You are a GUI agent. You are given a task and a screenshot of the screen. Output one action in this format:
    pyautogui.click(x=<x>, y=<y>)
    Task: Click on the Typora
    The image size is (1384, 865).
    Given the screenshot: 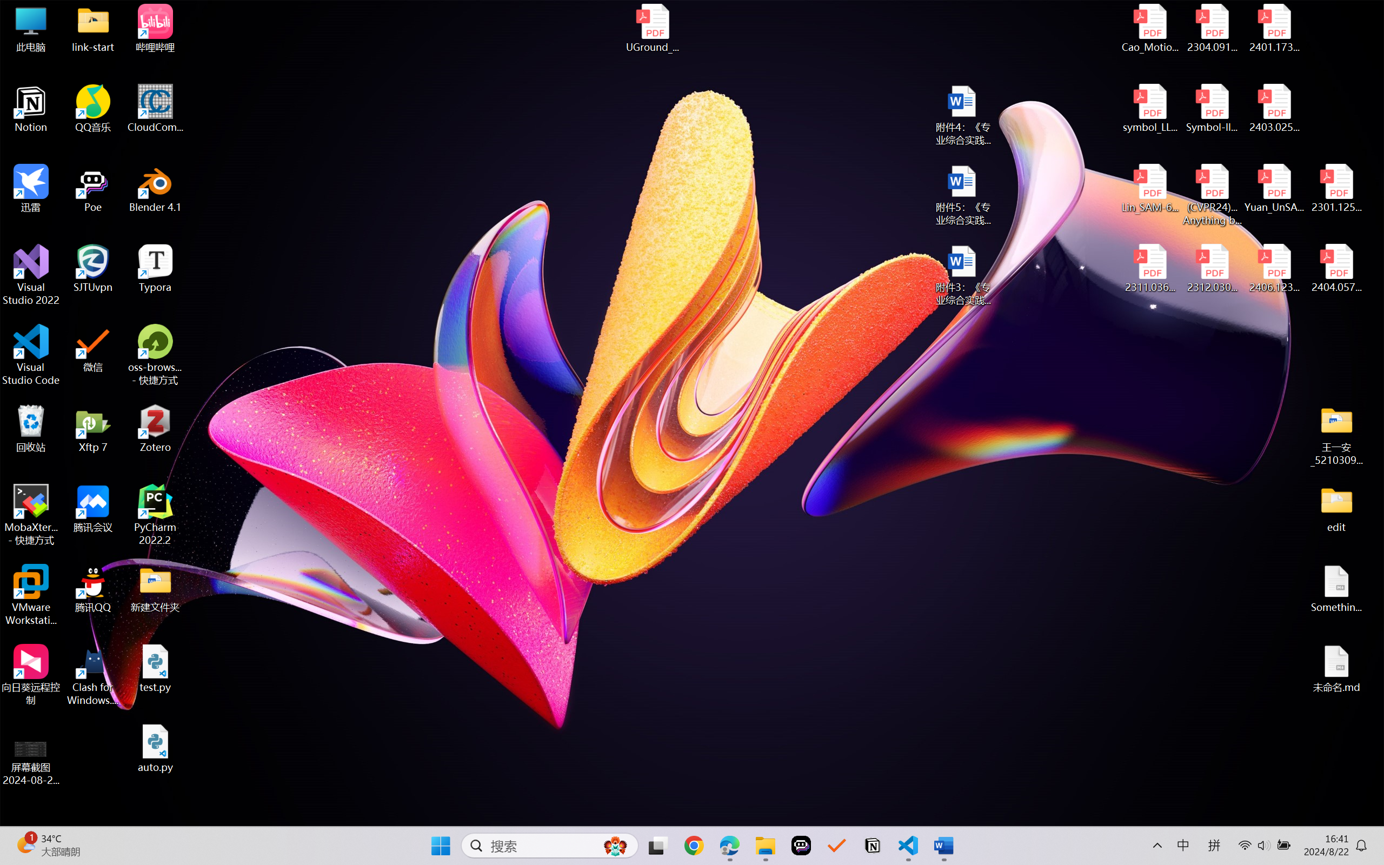 What is the action you would take?
    pyautogui.click(x=156, y=269)
    